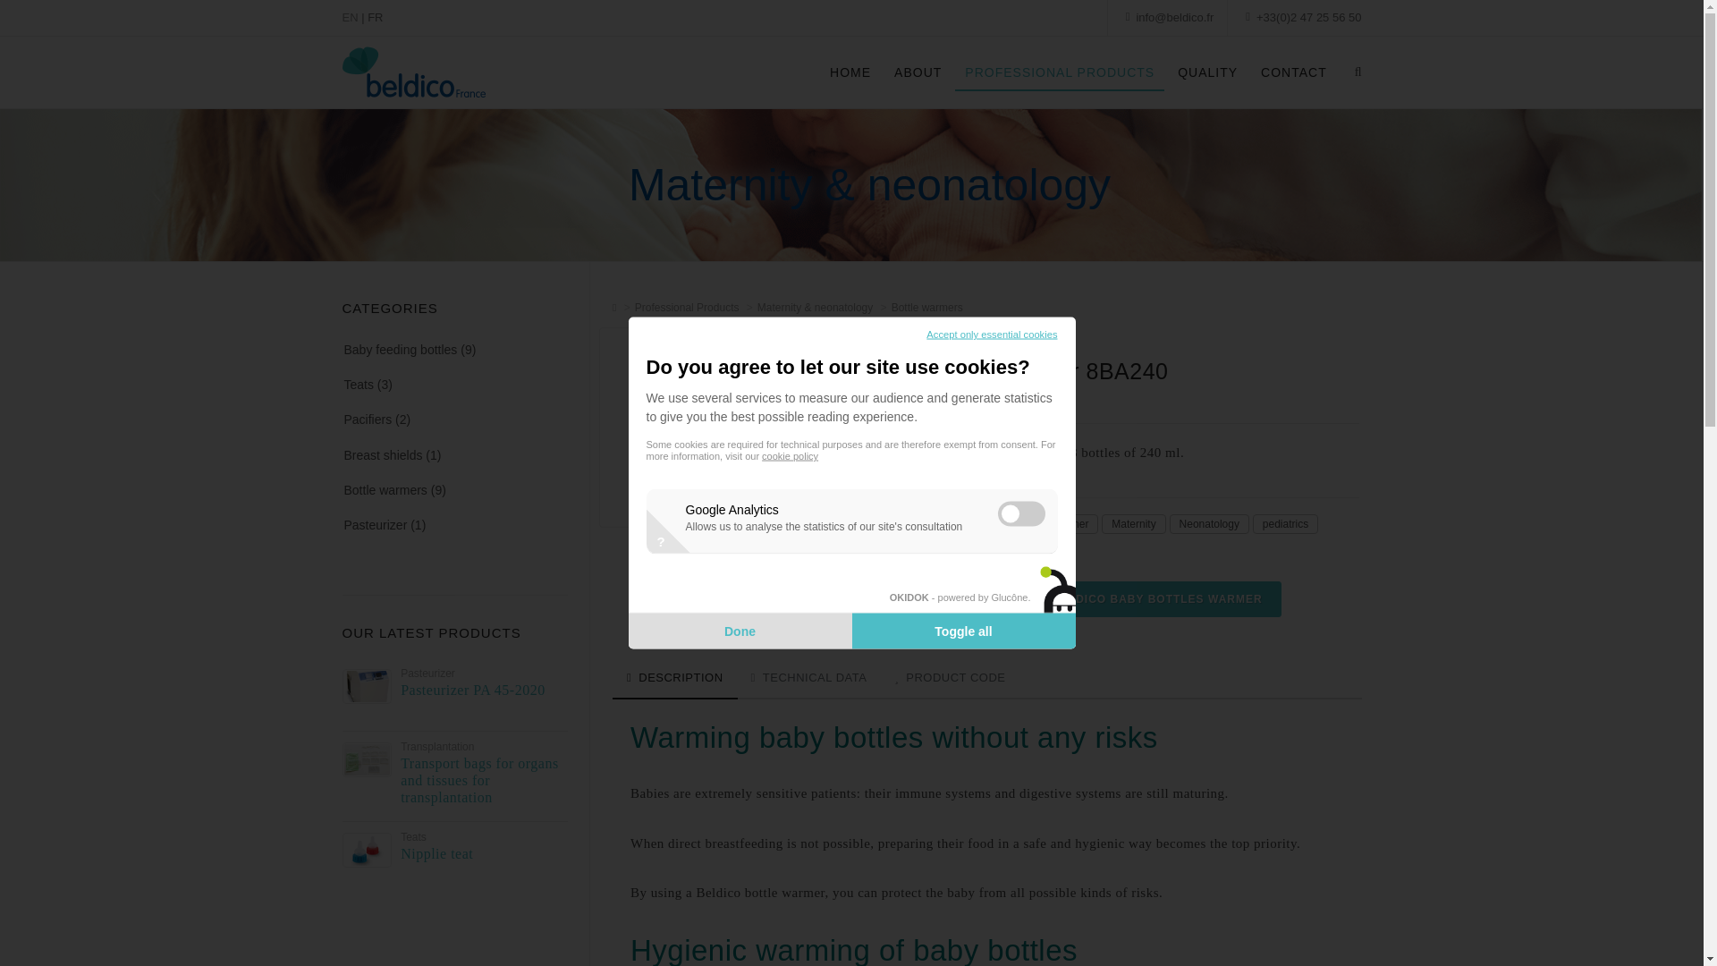  Describe the element at coordinates (687, 308) in the screenshot. I see `Professional Products` at that location.